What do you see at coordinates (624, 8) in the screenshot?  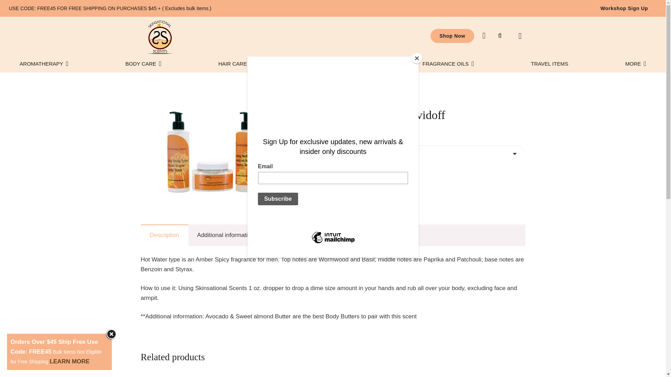 I see `Workshop Sign Up` at bounding box center [624, 8].